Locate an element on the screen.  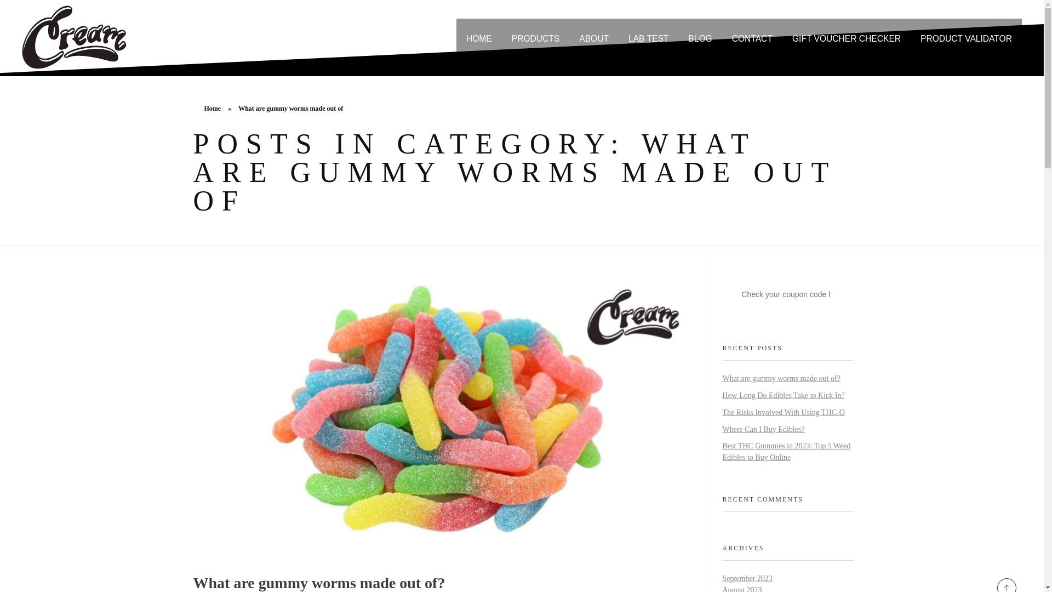
GIFT VOUCHER CHECKER is located at coordinates (847, 37).